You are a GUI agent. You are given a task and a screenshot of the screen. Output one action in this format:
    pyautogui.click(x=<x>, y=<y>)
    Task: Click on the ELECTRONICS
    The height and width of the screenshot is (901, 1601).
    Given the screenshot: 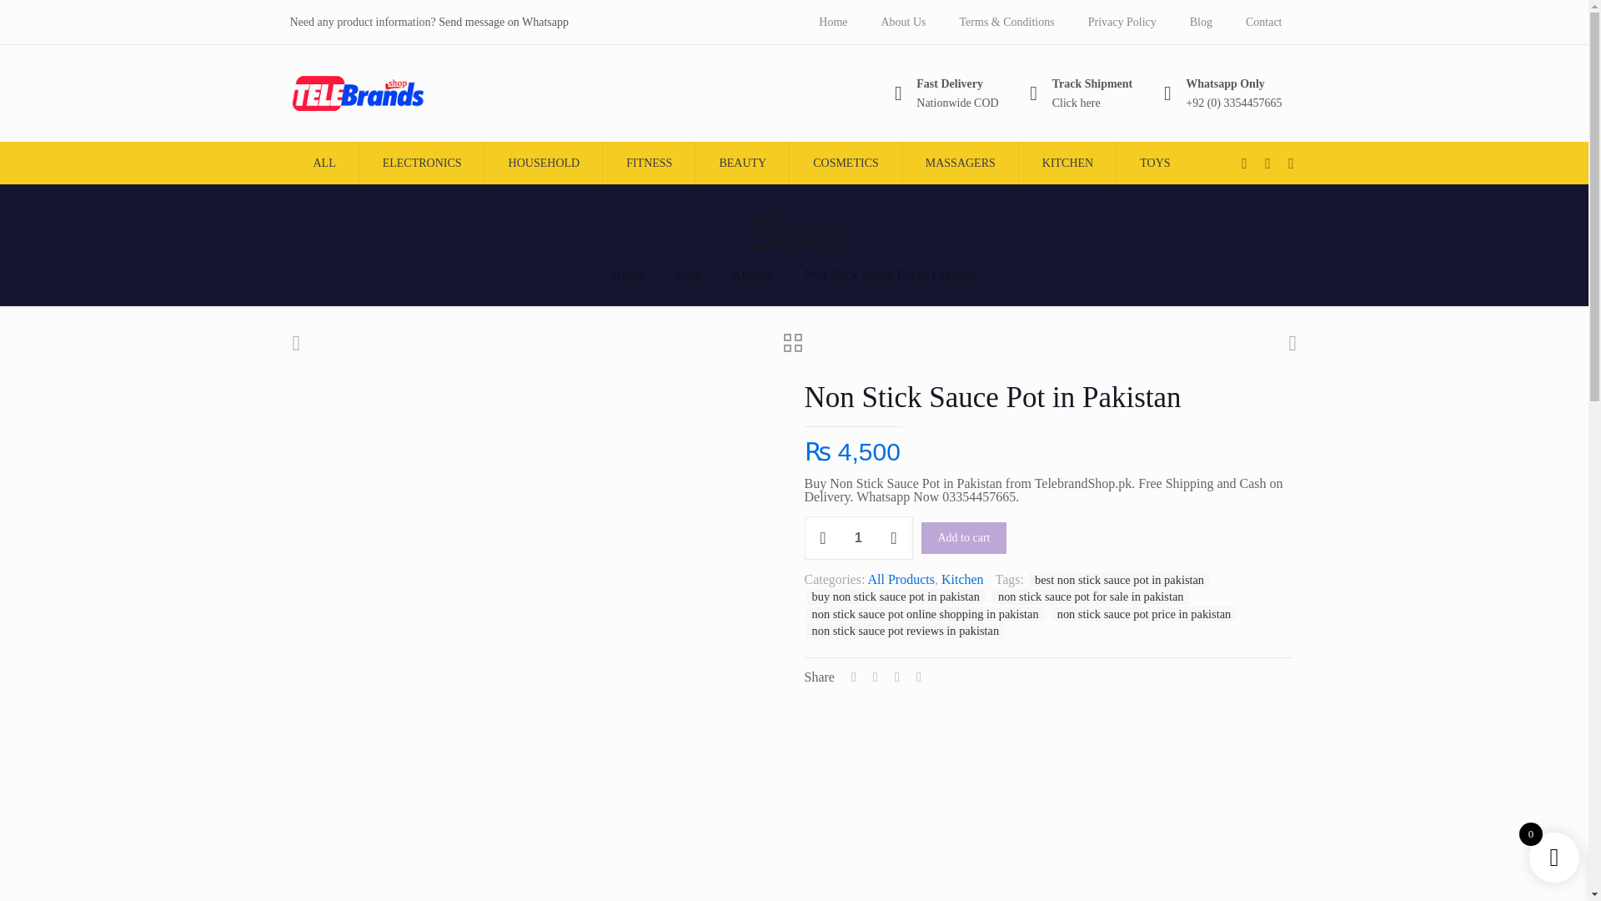 What is the action you would take?
    pyautogui.click(x=422, y=163)
    